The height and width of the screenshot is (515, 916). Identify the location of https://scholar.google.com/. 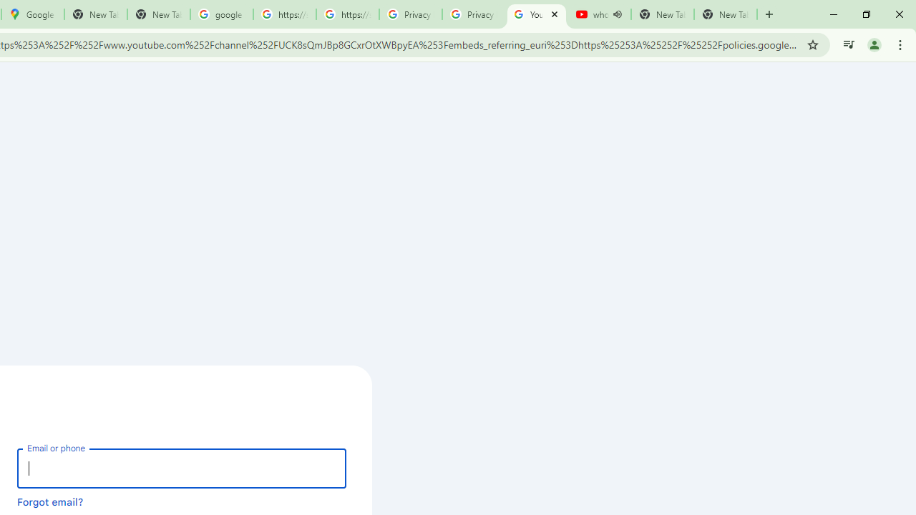
(347, 14).